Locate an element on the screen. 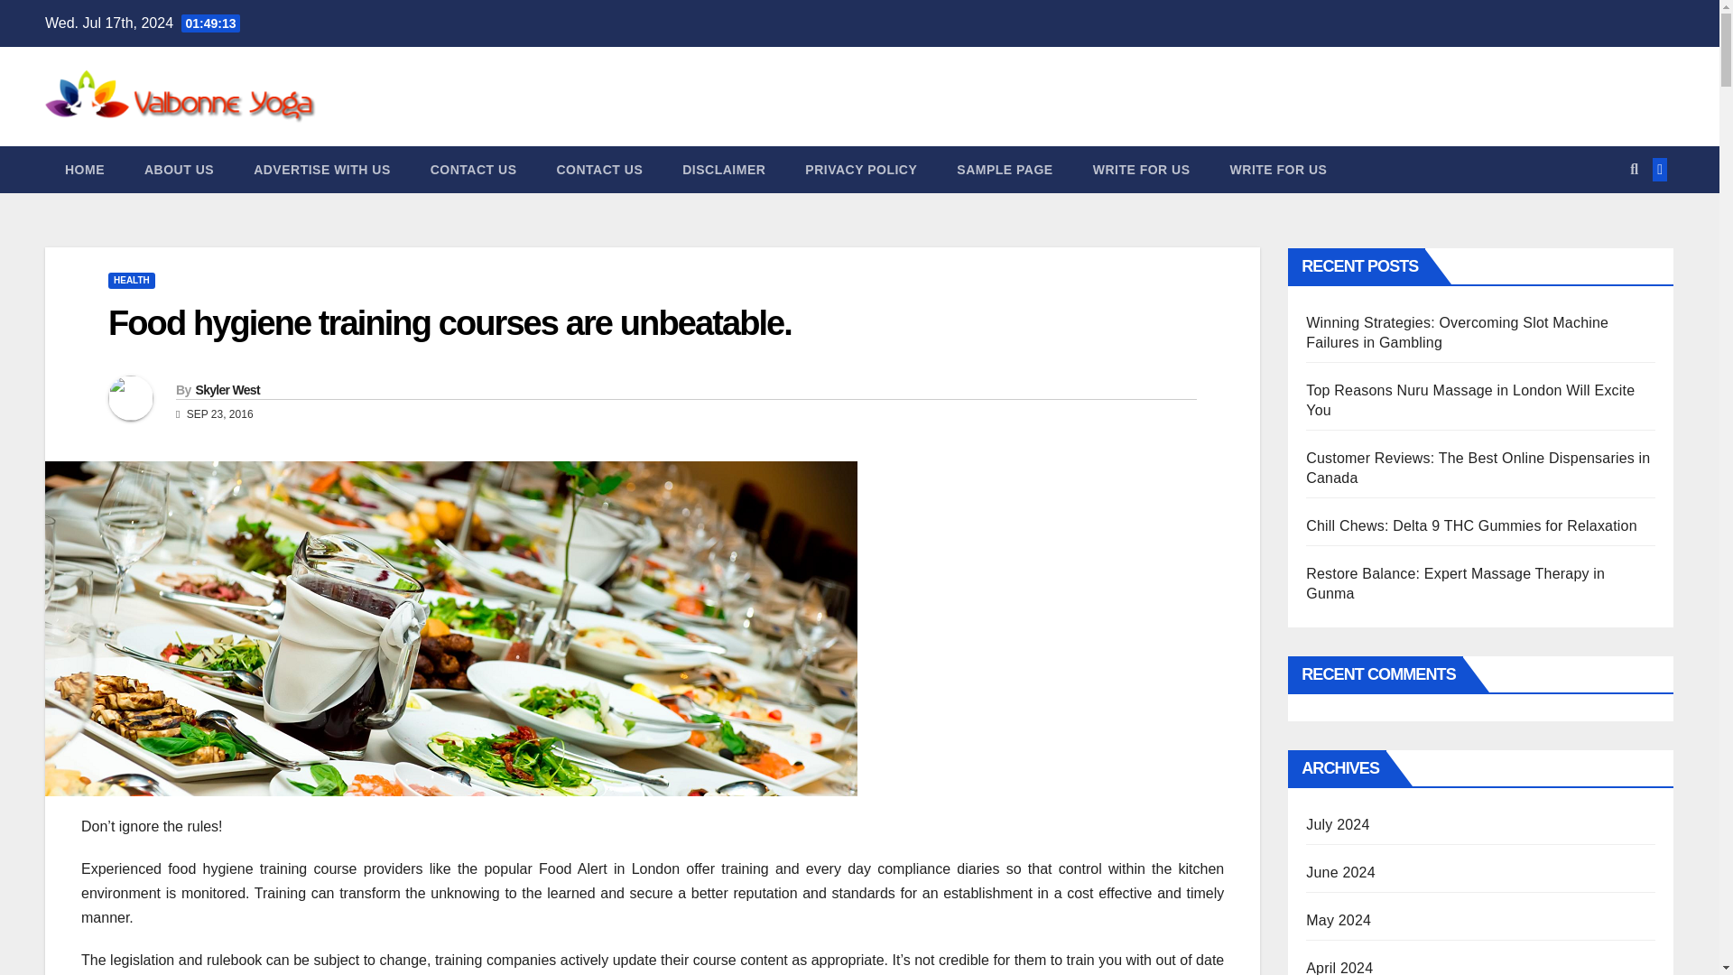  ABOUT US is located at coordinates (179, 170).